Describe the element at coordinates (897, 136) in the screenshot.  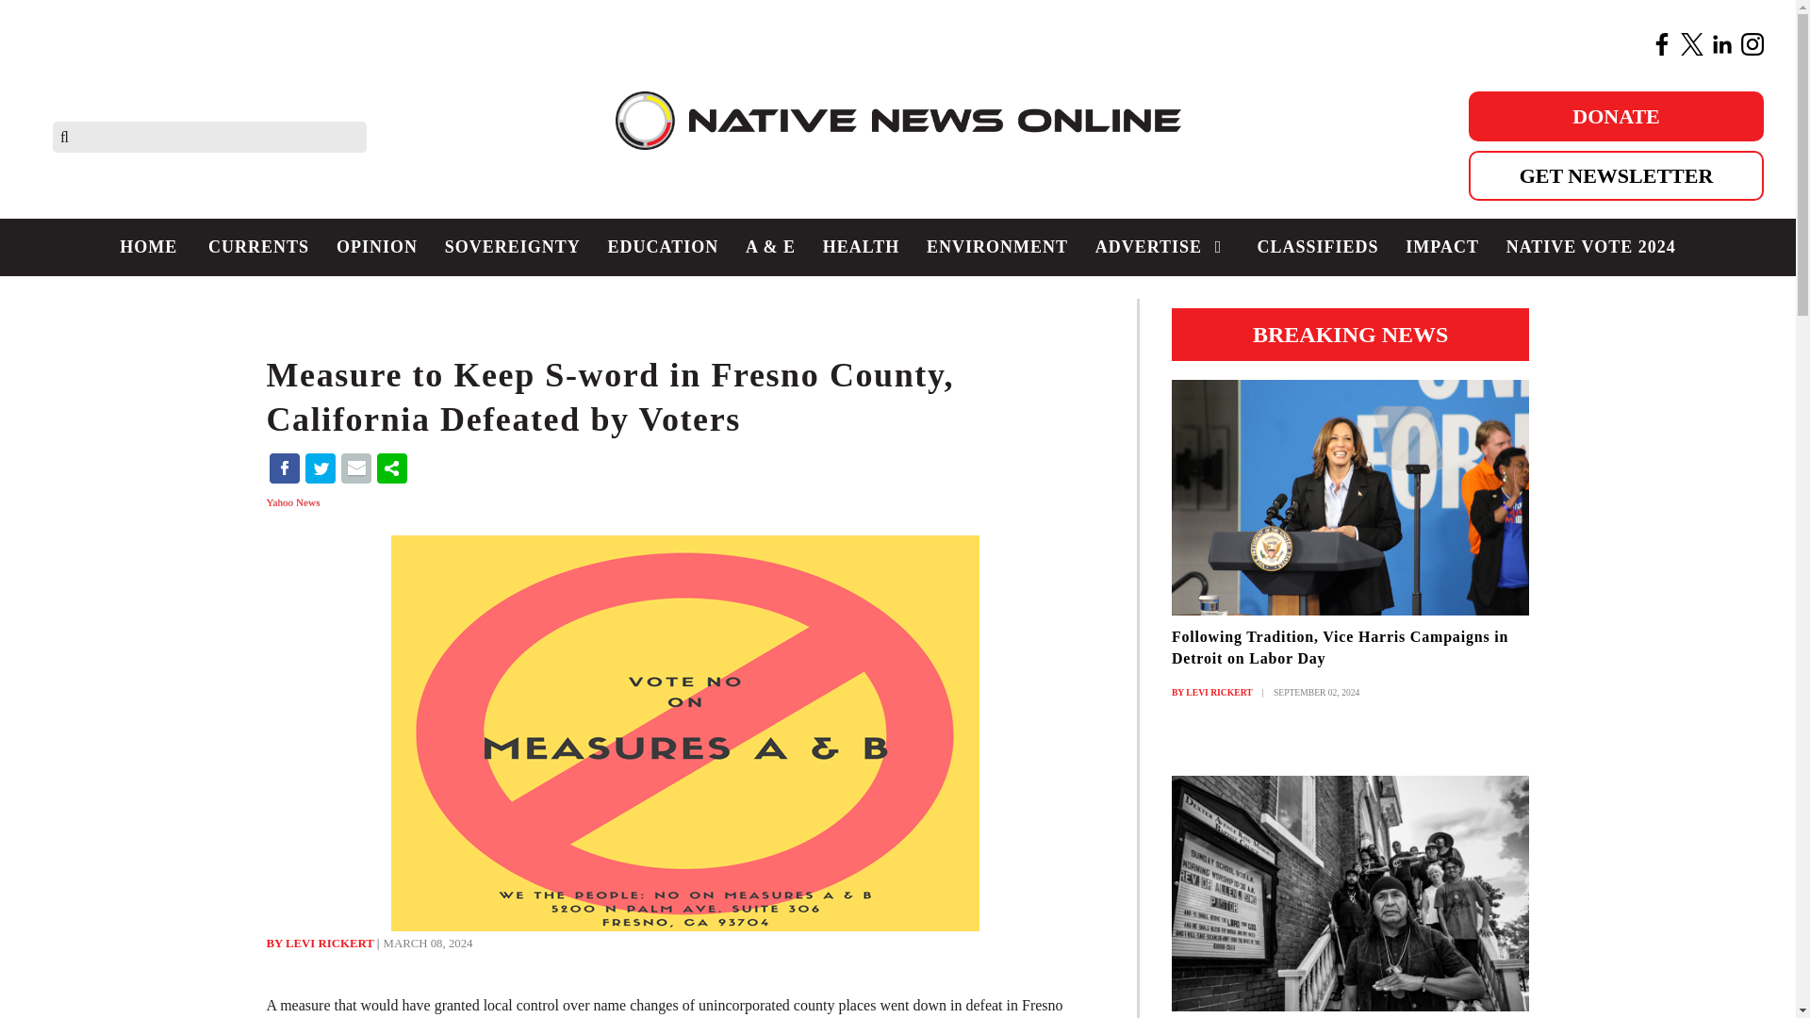
I see `Native News Online` at that location.